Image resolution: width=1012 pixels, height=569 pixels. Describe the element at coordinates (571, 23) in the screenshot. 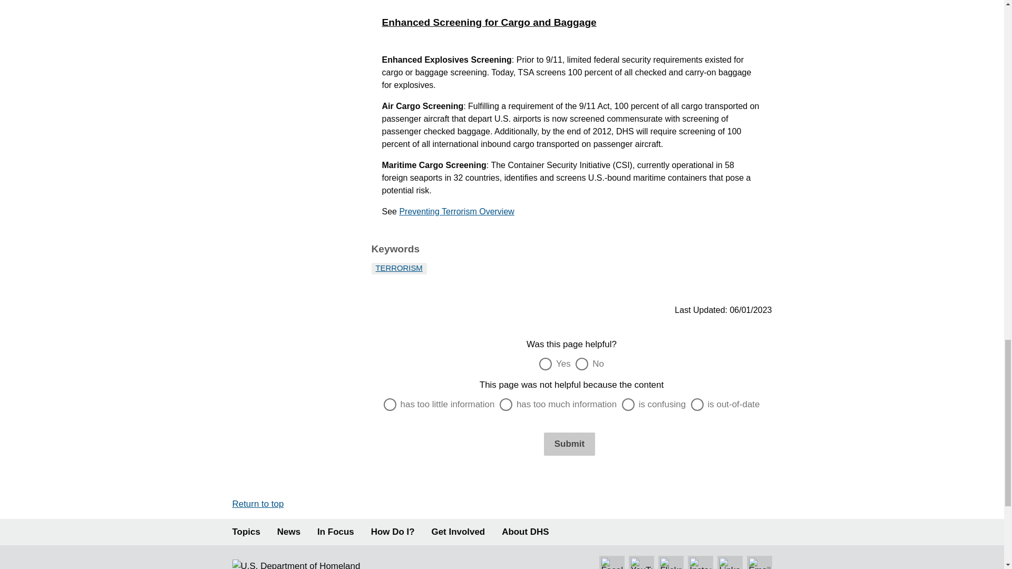

I see `Enhanced Screening for Cargo and Baggage` at that location.